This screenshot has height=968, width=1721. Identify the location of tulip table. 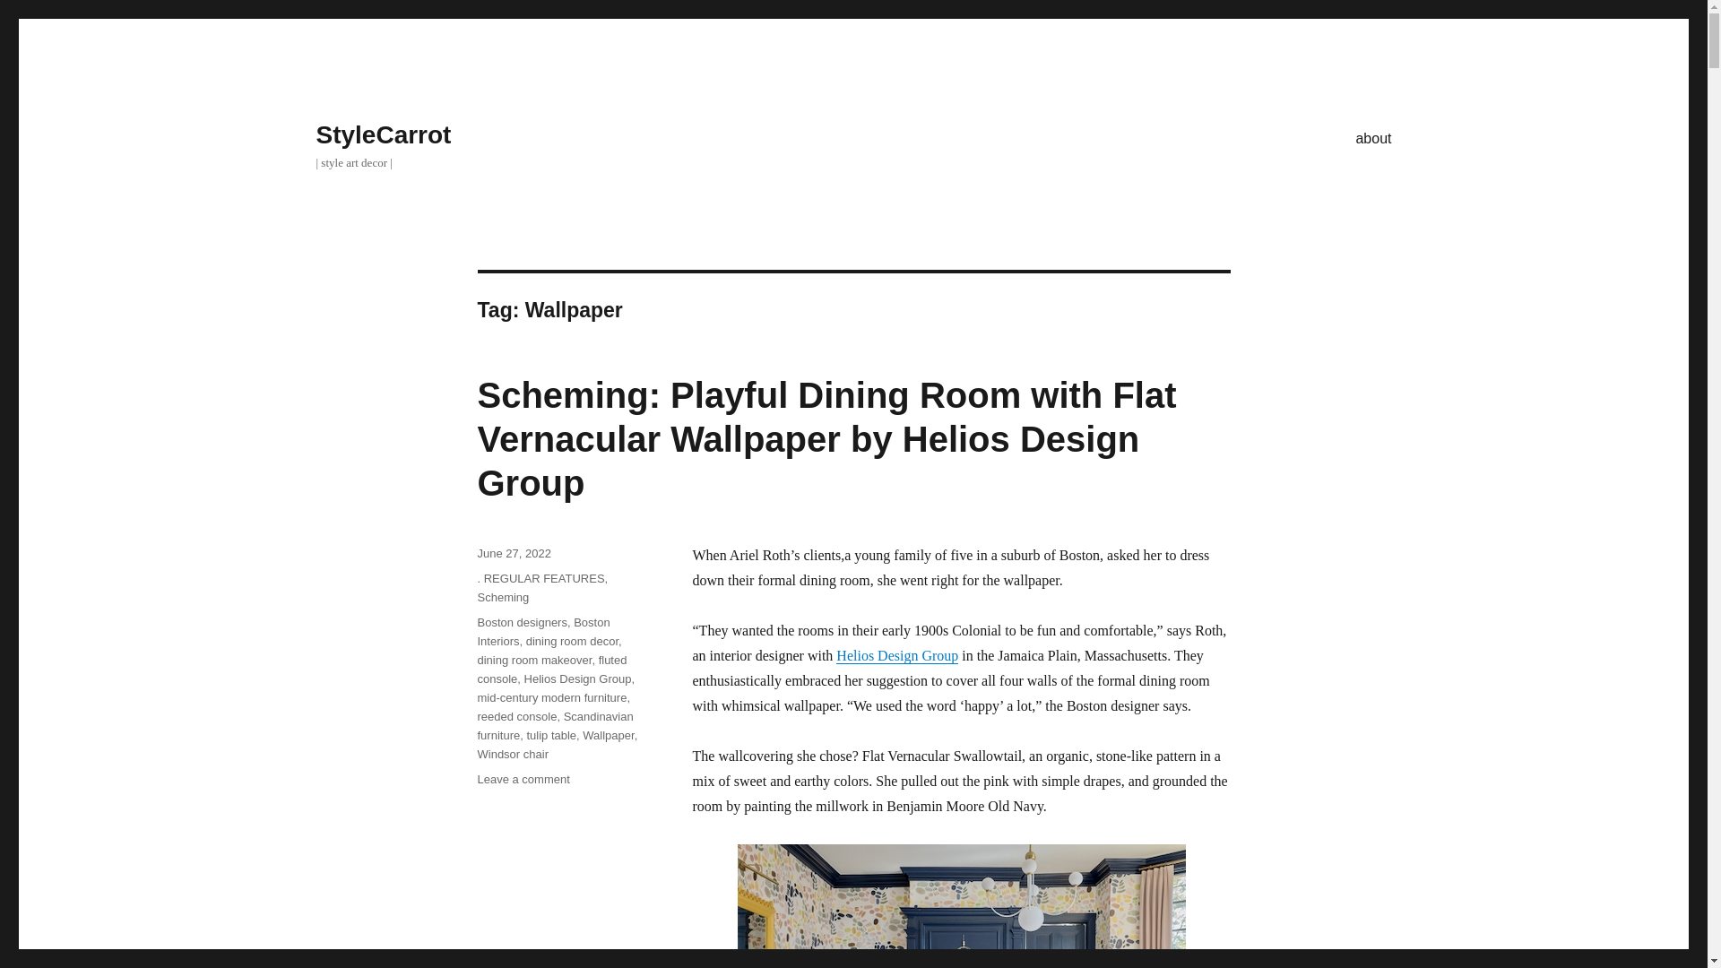
(551, 735).